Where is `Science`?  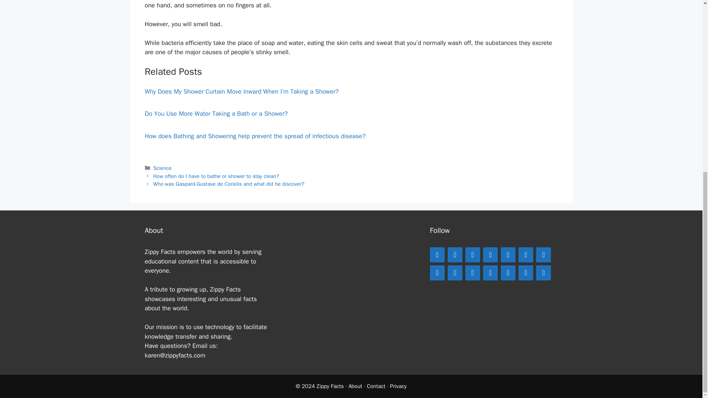 Science is located at coordinates (163, 168).